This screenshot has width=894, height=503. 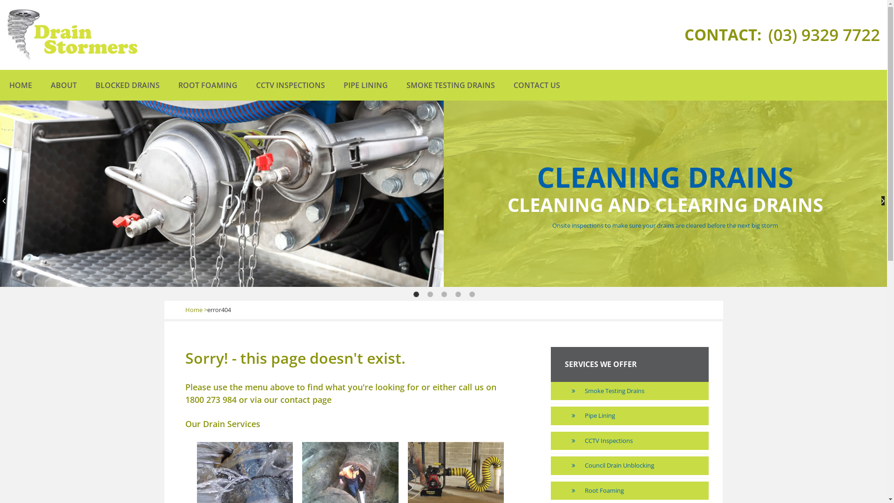 I want to click on 3, so click(x=444, y=294).